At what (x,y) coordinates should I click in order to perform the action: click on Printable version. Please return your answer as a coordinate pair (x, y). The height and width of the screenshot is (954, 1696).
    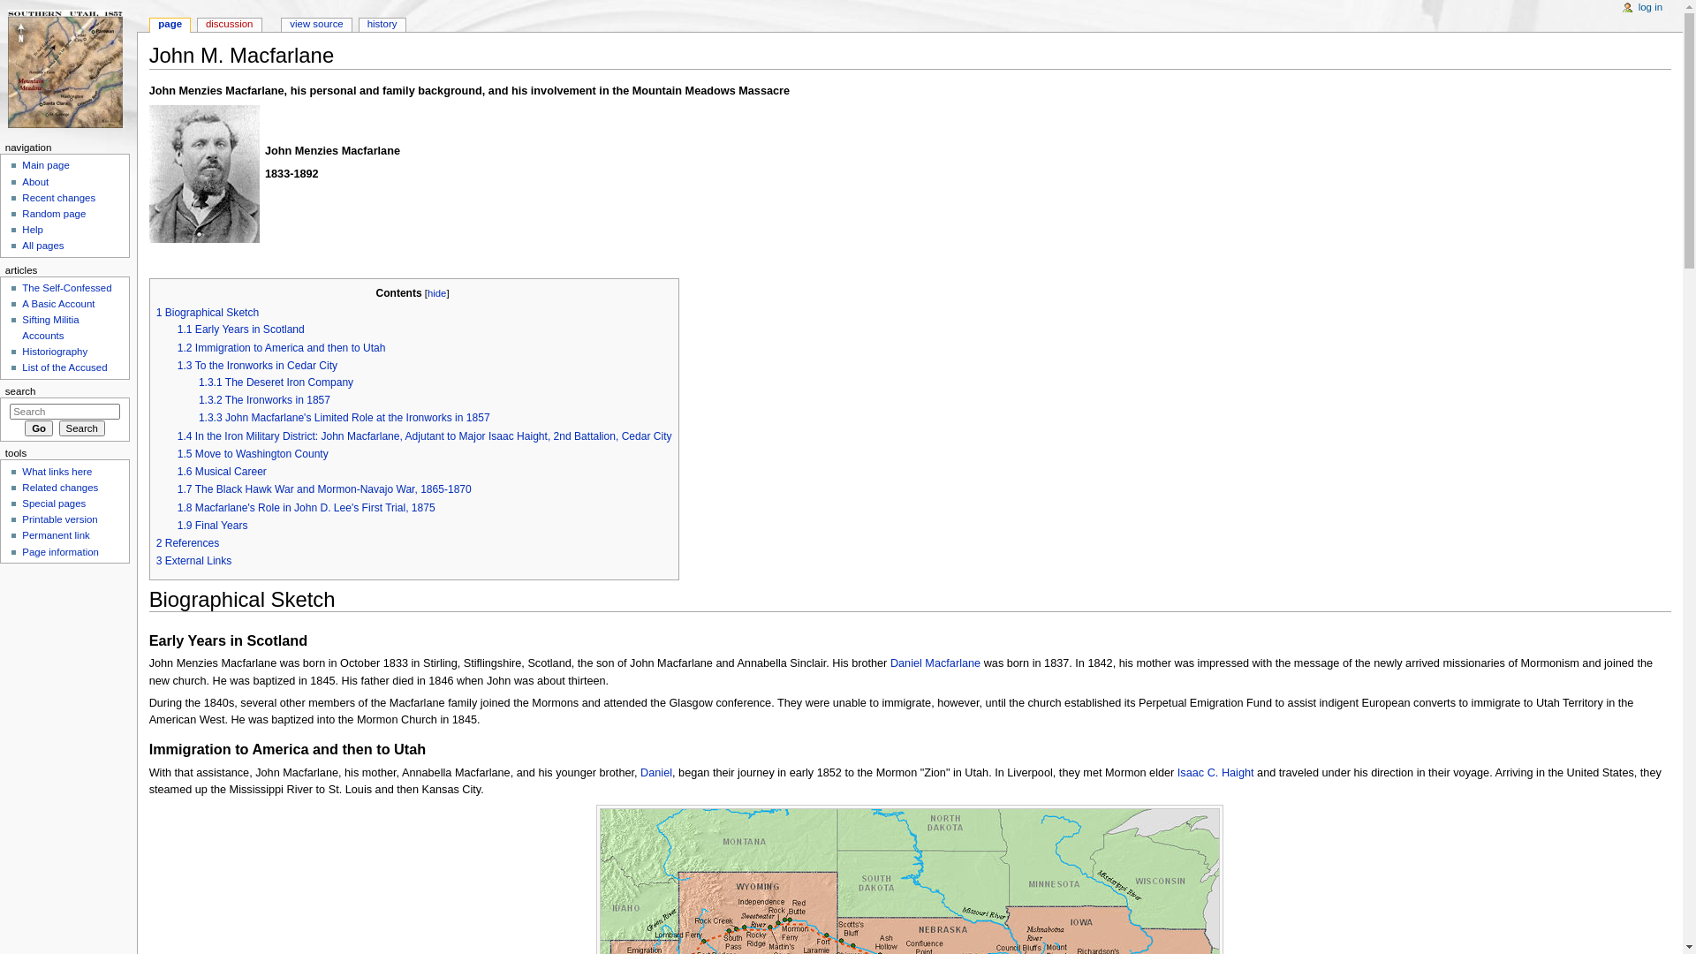
    Looking at the image, I should click on (60, 519).